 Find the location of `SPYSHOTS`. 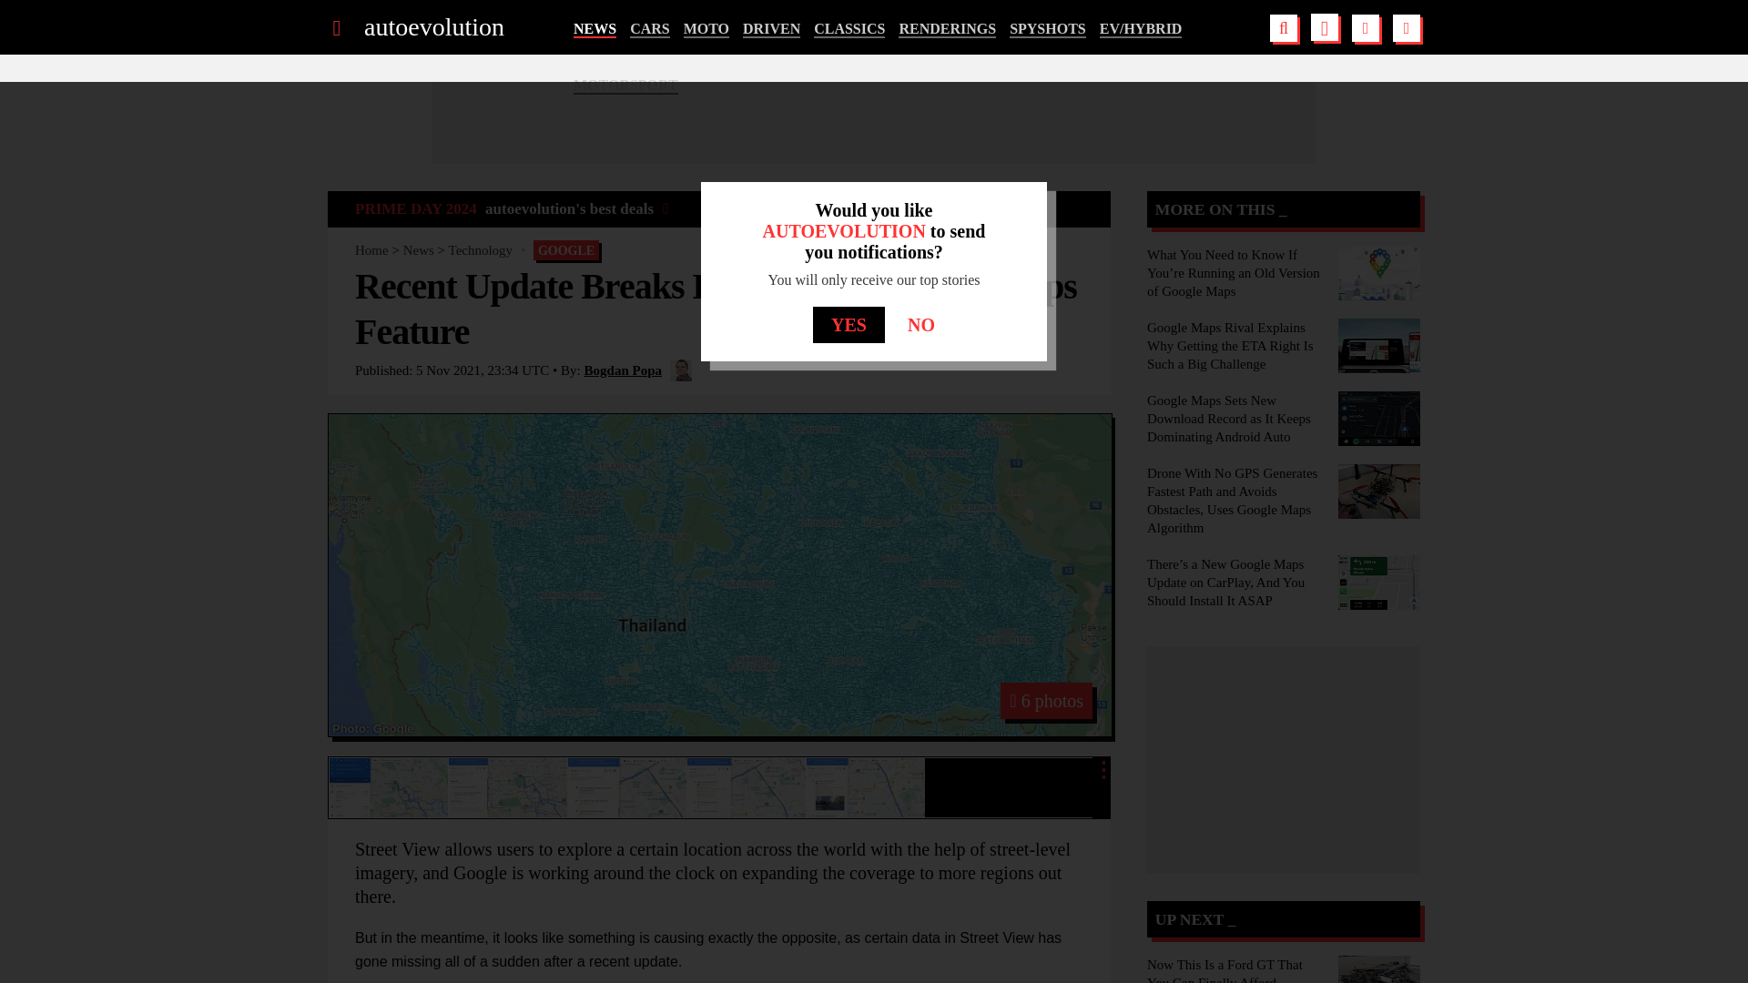

SPYSHOTS is located at coordinates (1047, 29).